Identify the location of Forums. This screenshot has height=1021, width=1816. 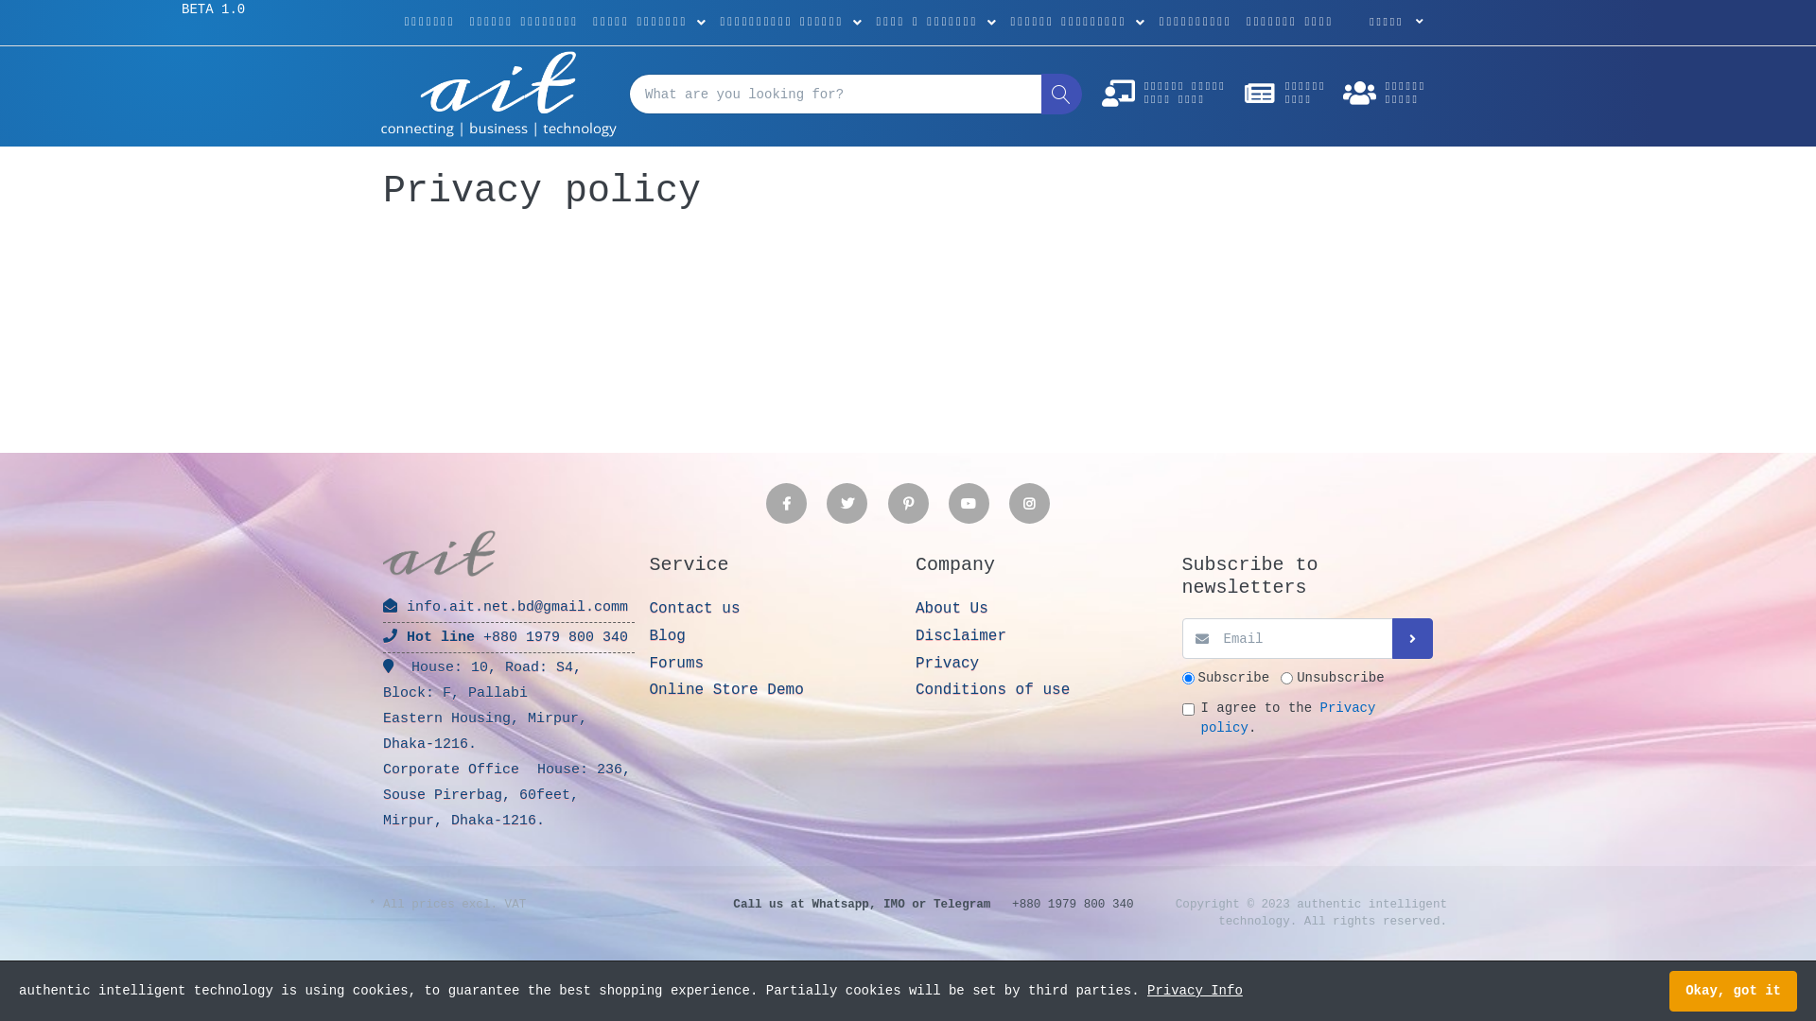
(775, 664).